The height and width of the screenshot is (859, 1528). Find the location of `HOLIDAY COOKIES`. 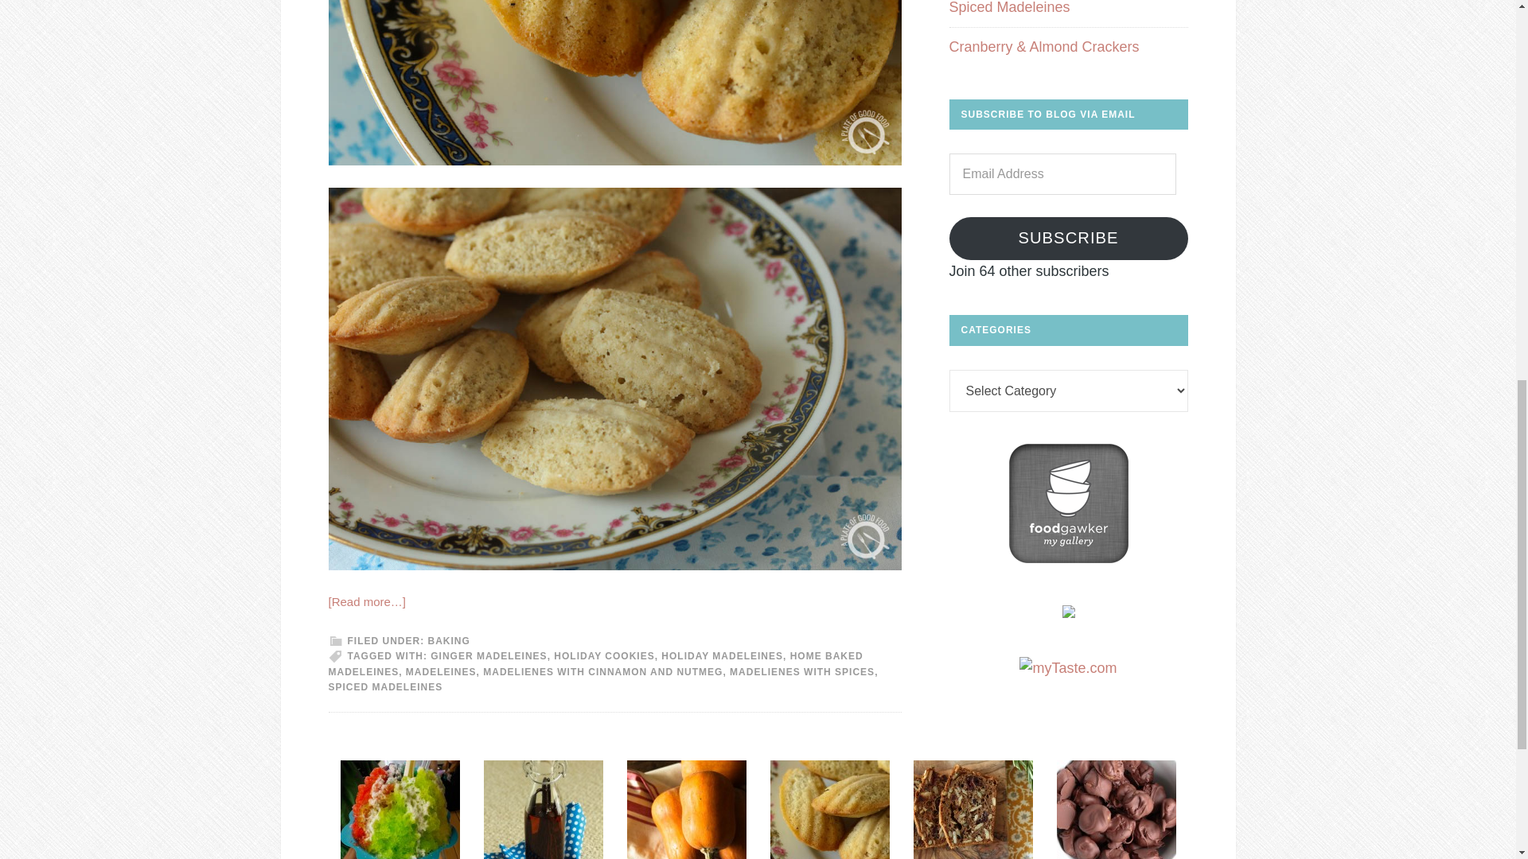

HOLIDAY COOKIES is located at coordinates (603, 655).